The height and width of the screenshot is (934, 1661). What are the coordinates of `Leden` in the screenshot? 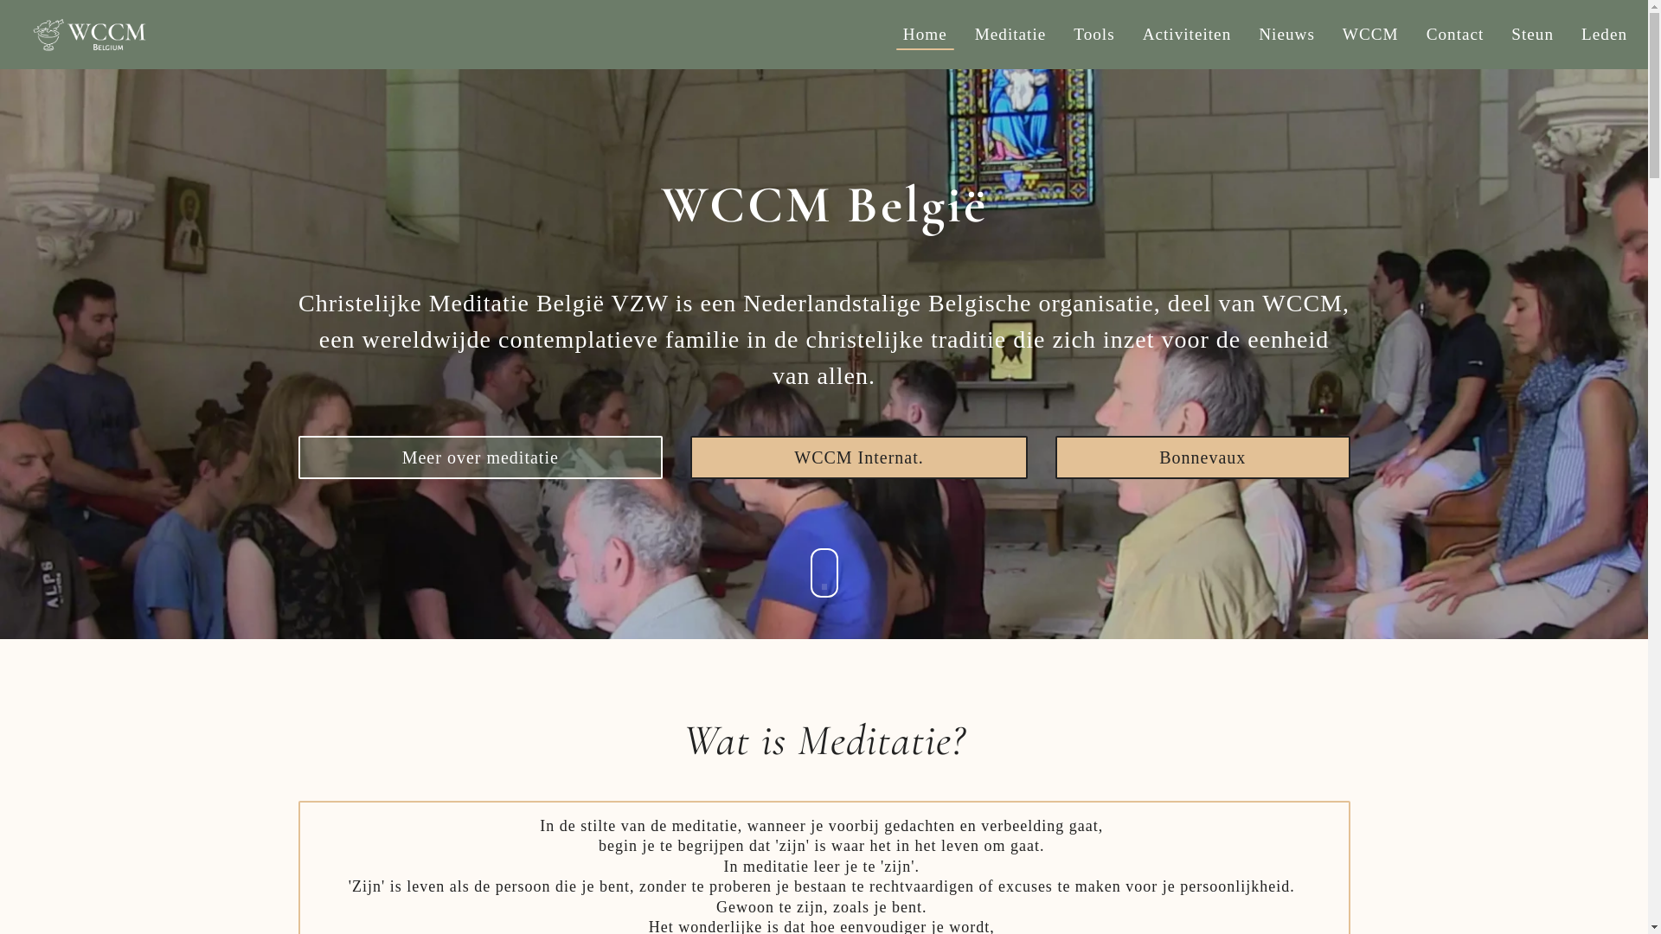 It's located at (1604, 35).